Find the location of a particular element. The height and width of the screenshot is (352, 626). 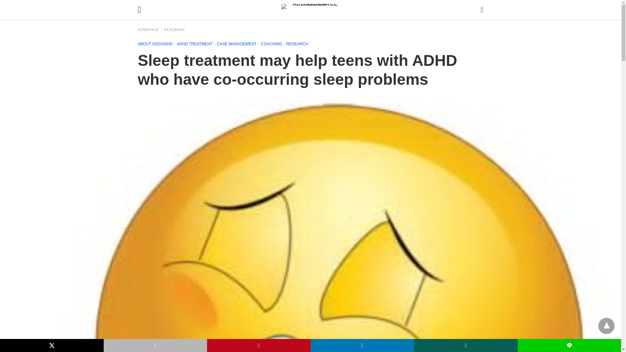

COACHING is located at coordinates (271, 44).